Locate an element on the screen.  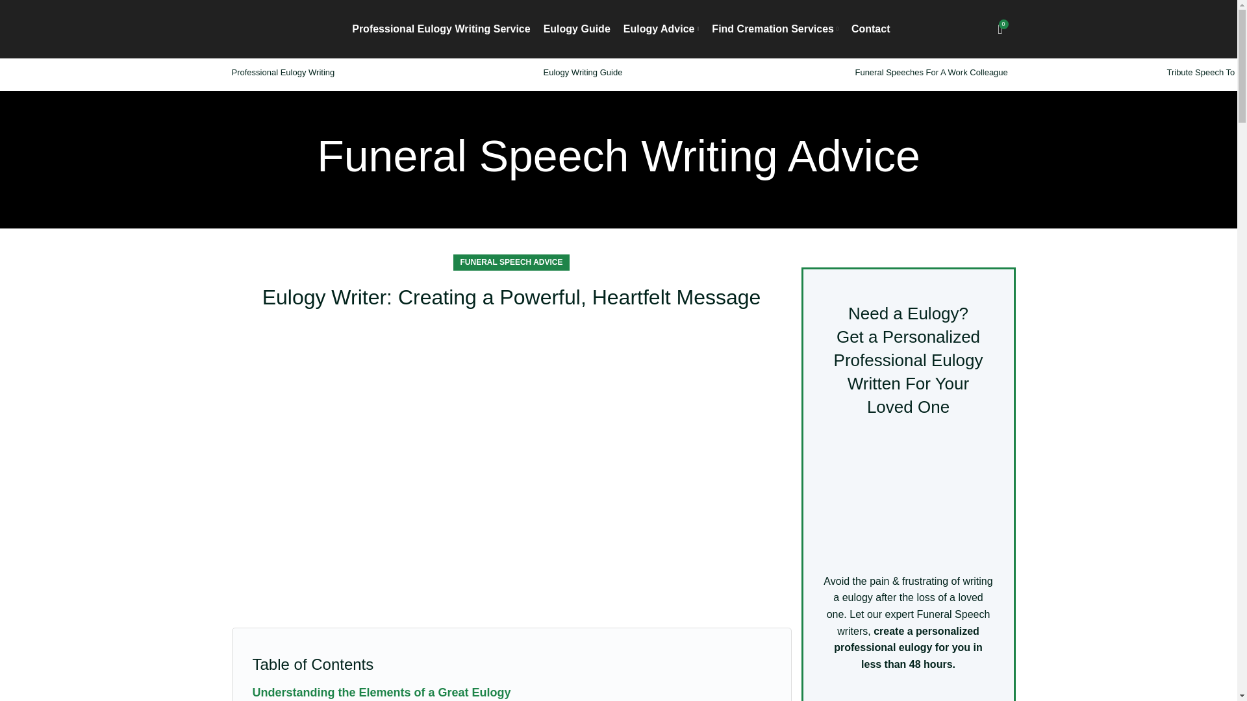
Eulogy Advice is located at coordinates (661, 29).